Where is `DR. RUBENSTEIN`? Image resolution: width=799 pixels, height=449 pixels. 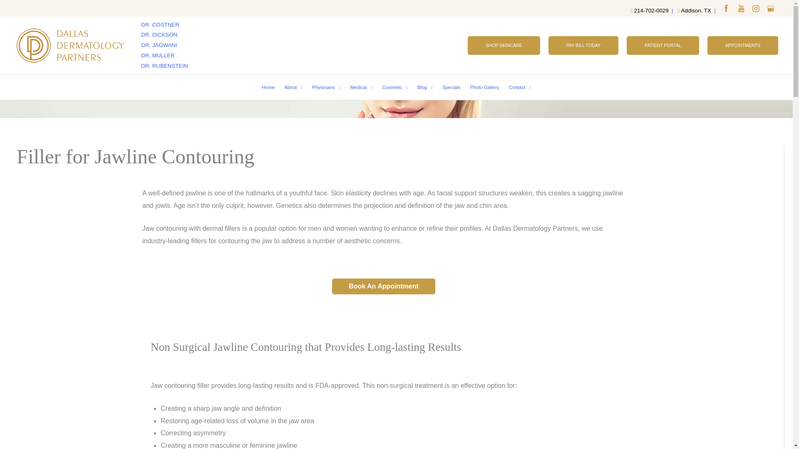 DR. RUBENSTEIN is located at coordinates (164, 66).